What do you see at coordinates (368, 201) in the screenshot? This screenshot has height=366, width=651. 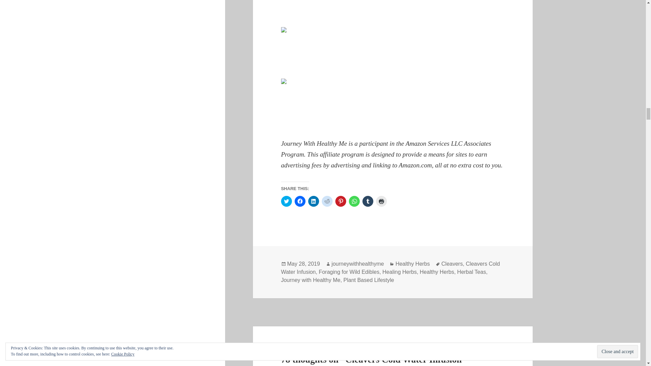 I see `Click to share on Tumblr` at bounding box center [368, 201].